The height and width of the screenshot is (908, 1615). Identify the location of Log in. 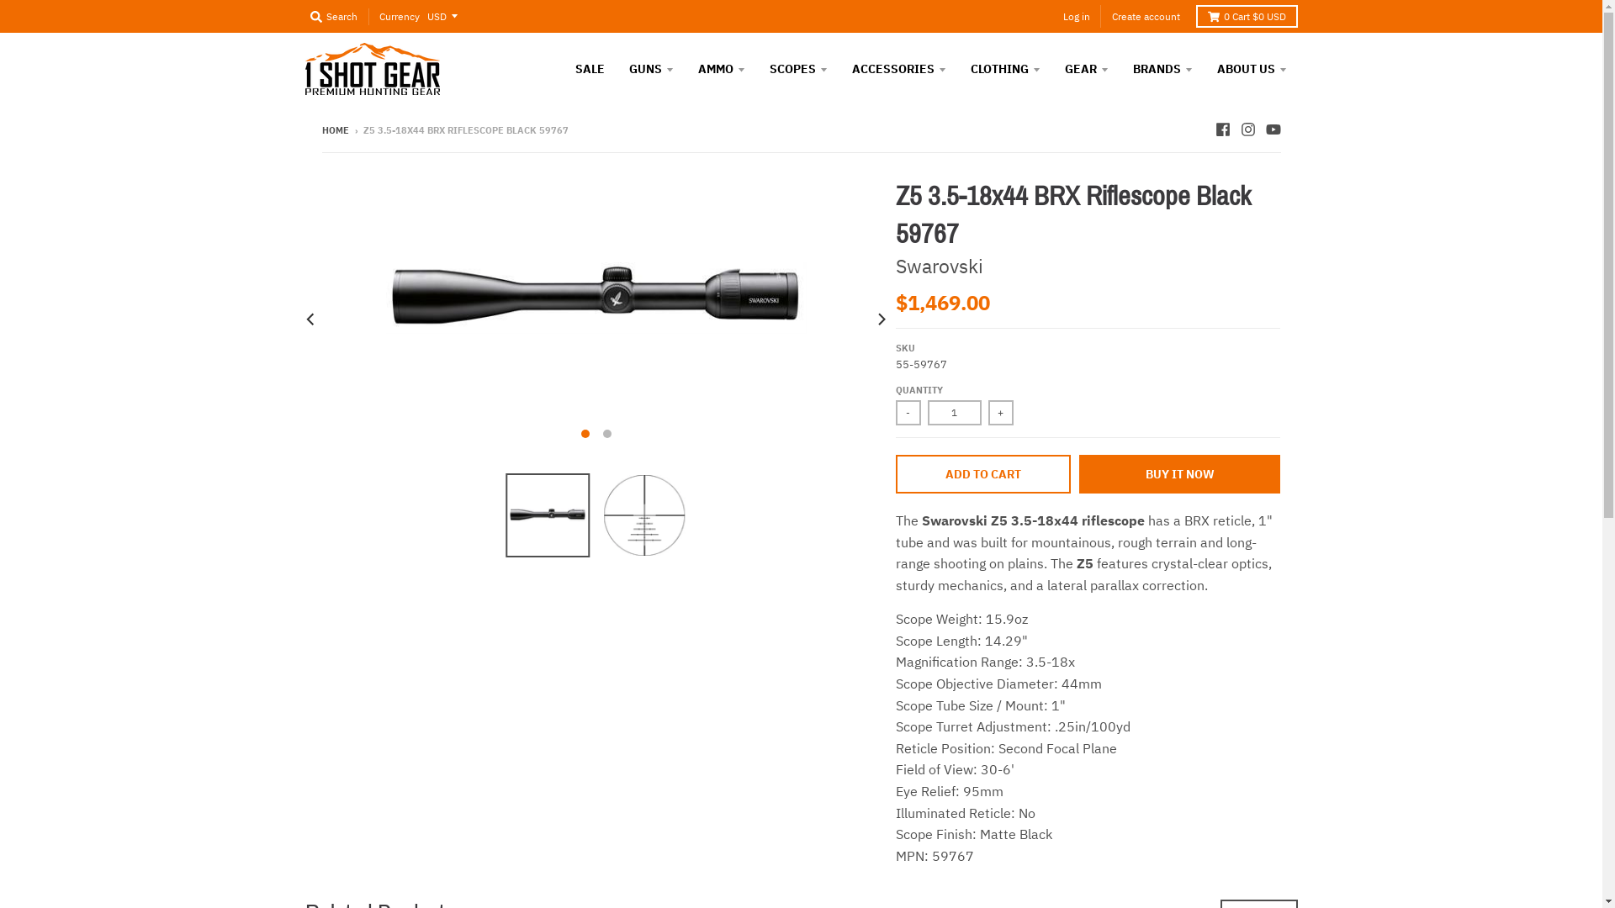
(1077, 17).